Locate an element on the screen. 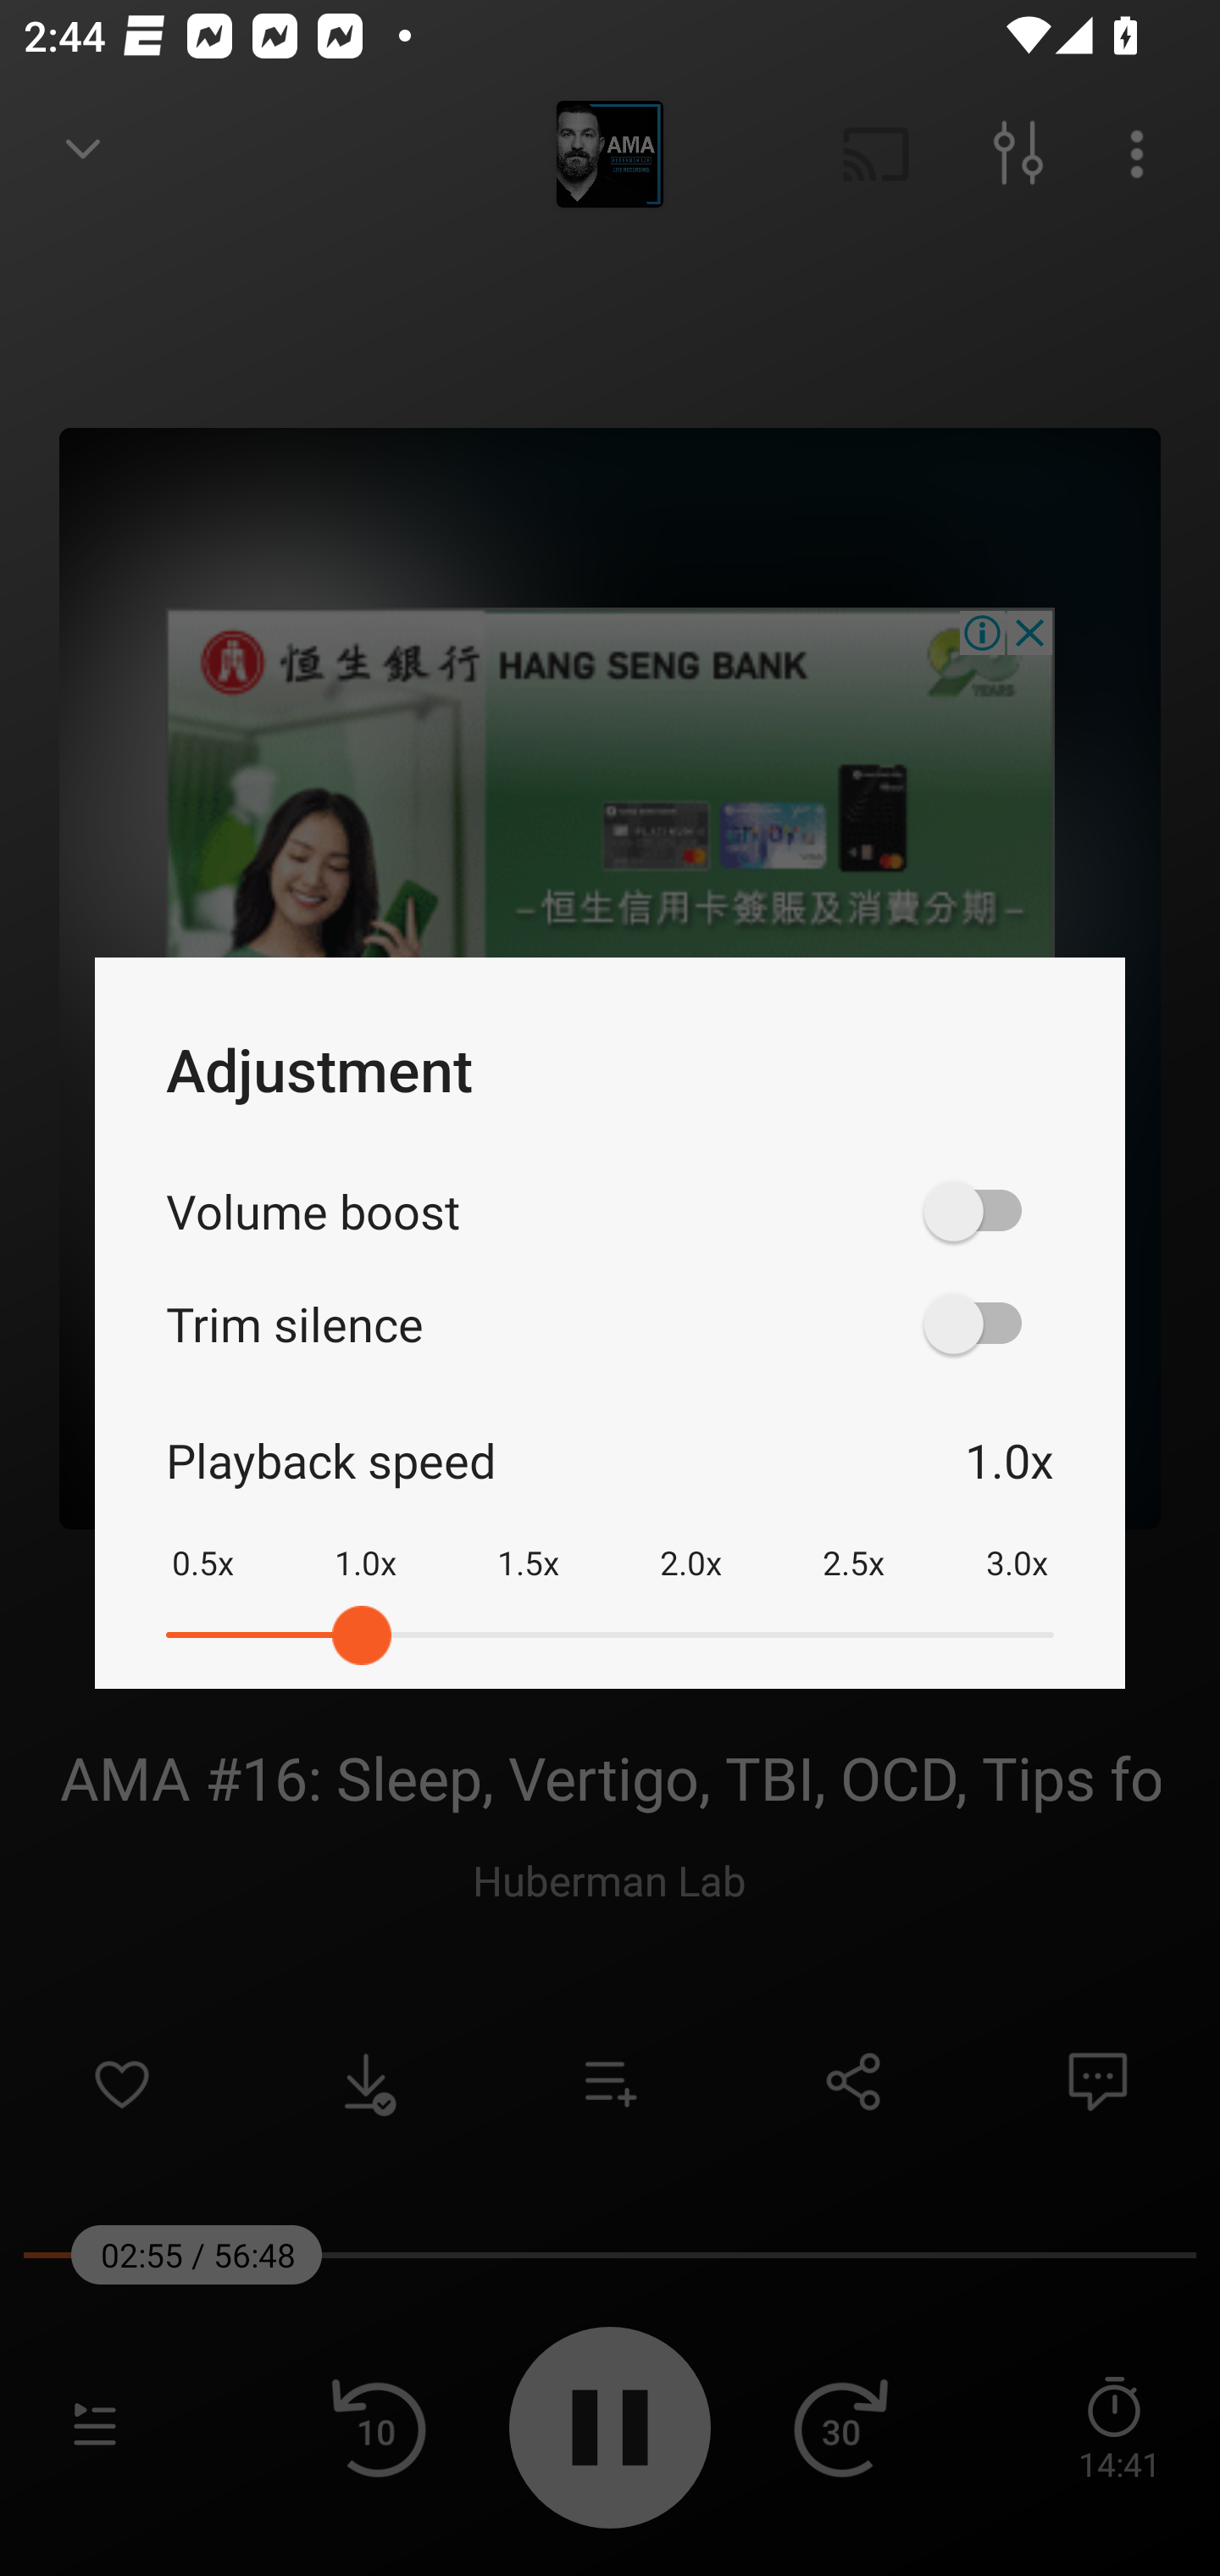 The image size is (1220, 2576). 0.5x is located at coordinates (202, 1541).